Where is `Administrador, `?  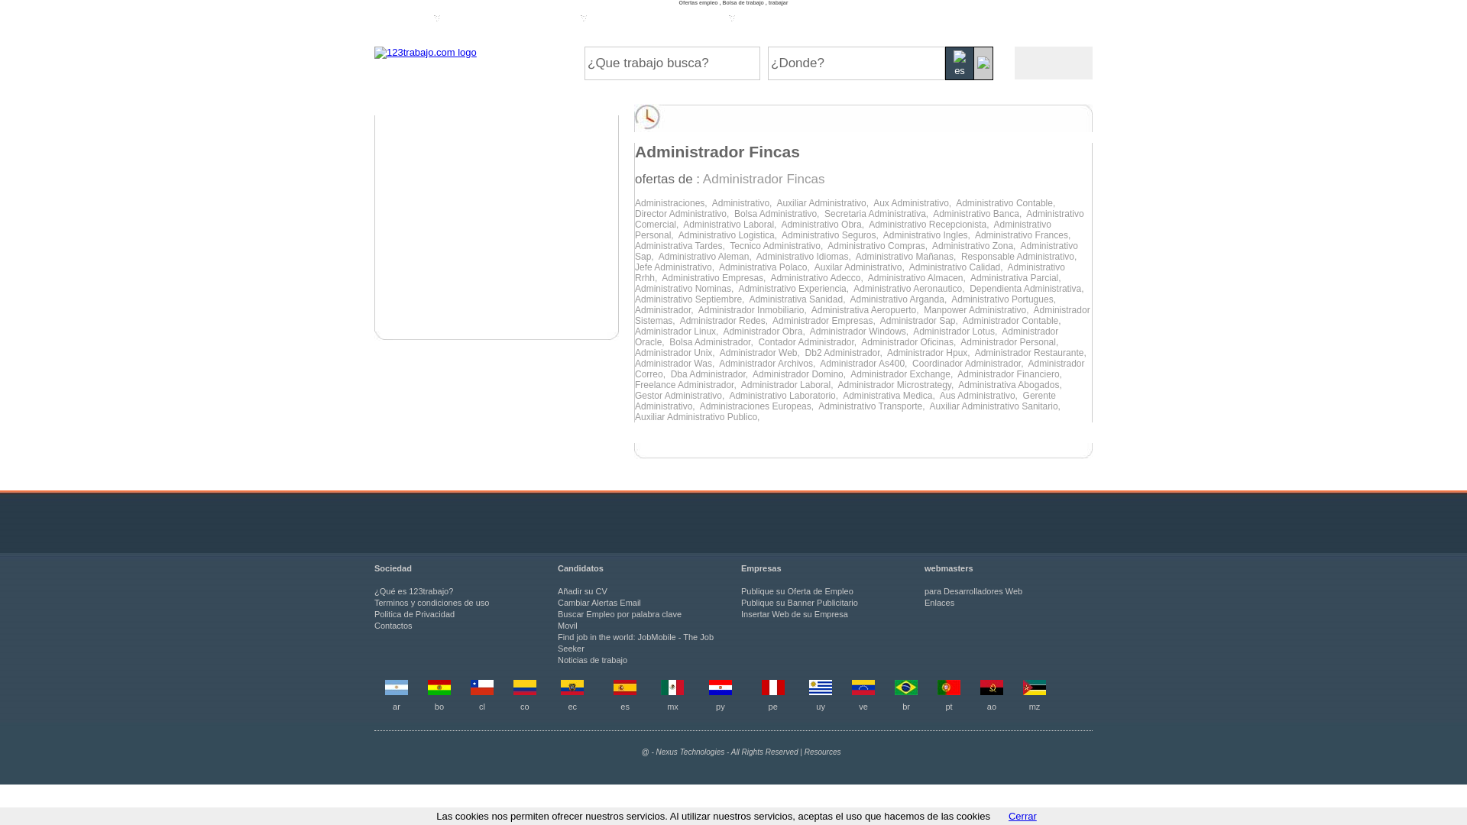
Administrador,  is located at coordinates (666, 310).